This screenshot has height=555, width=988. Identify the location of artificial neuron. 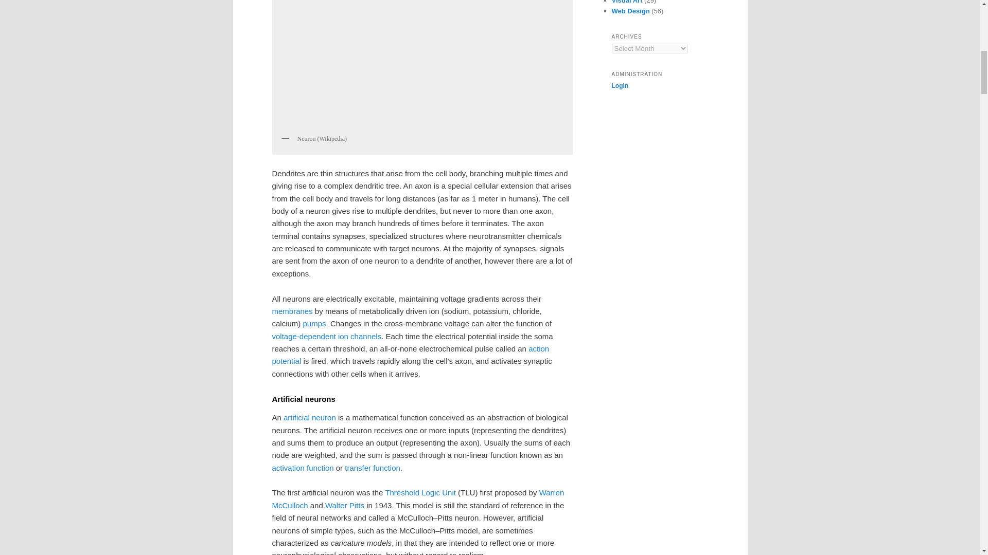
(310, 417).